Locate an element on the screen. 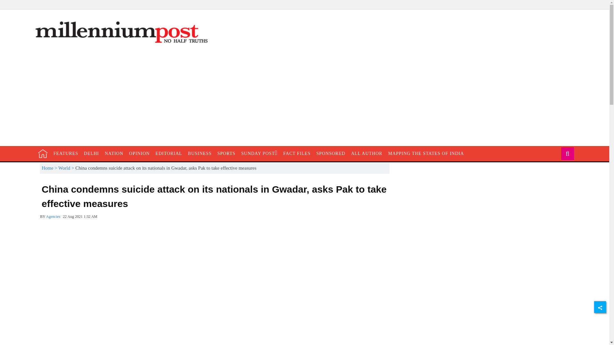 This screenshot has width=614, height=345. ALL AUTHOR is located at coordinates (297, 153).